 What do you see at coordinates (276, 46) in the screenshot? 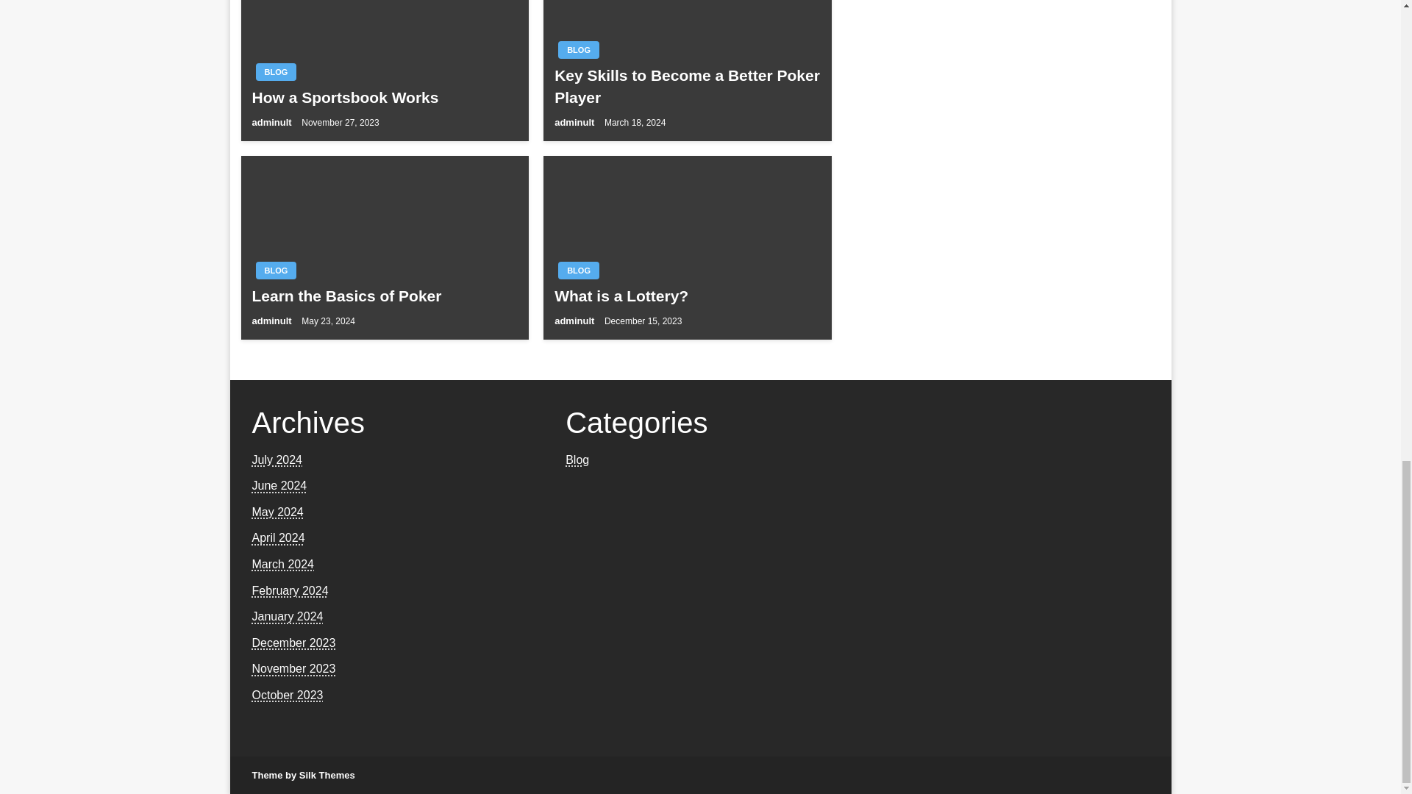
I see `BLOG` at bounding box center [276, 46].